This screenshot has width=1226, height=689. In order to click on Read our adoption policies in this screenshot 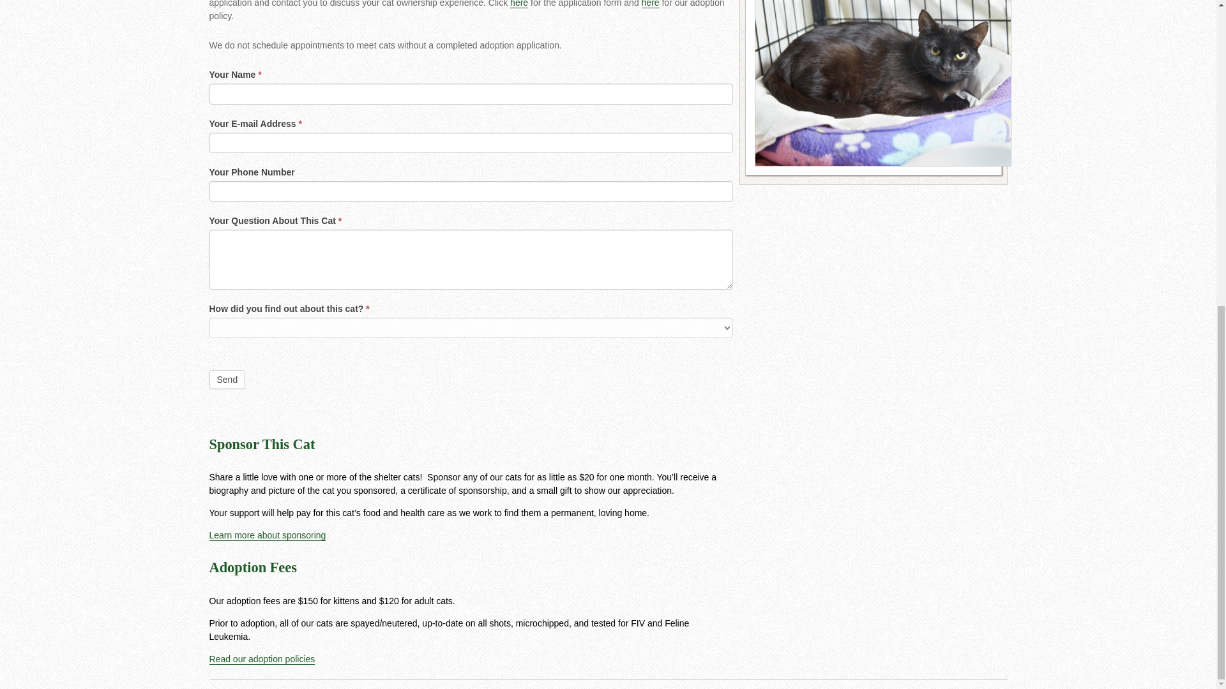, I will do `click(262, 659)`.